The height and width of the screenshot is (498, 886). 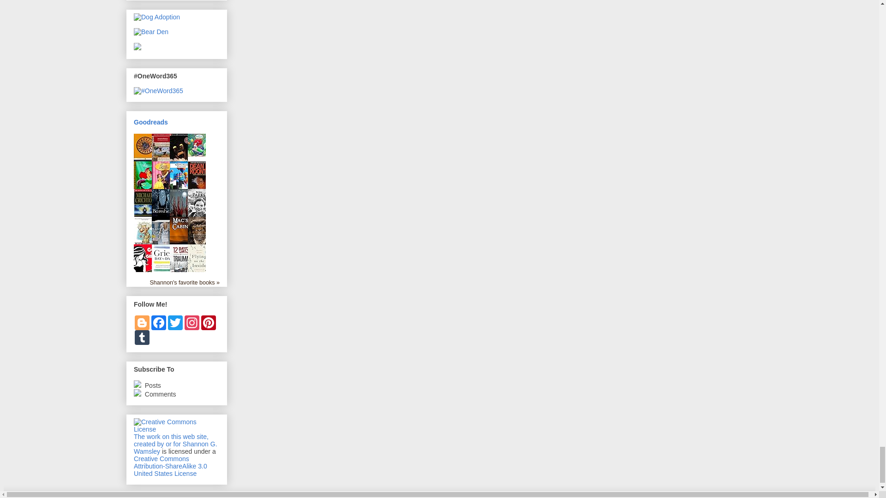 What do you see at coordinates (162, 166) in the screenshot?
I see `Aesop's Fables` at bounding box center [162, 166].